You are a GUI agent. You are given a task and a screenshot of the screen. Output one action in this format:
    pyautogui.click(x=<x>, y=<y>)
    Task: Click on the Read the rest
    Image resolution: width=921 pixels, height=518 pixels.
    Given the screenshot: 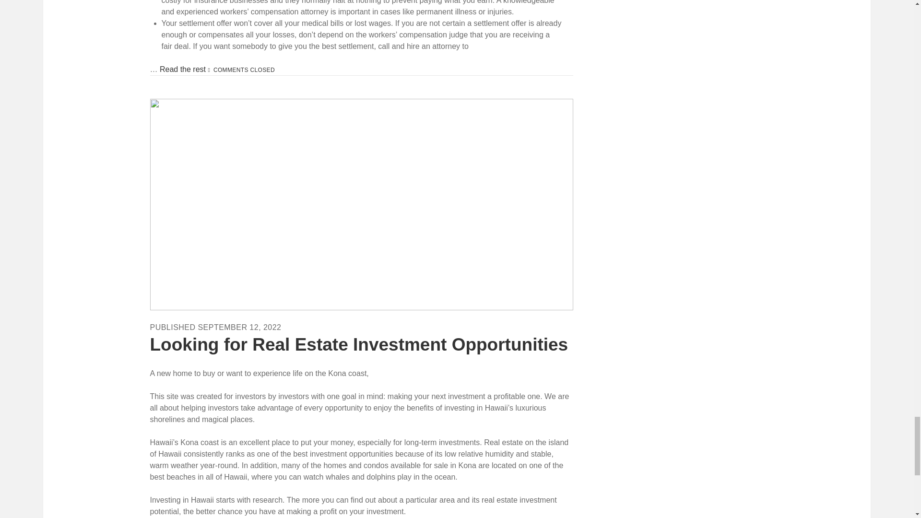 What is the action you would take?
    pyautogui.click(x=183, y=69)
    